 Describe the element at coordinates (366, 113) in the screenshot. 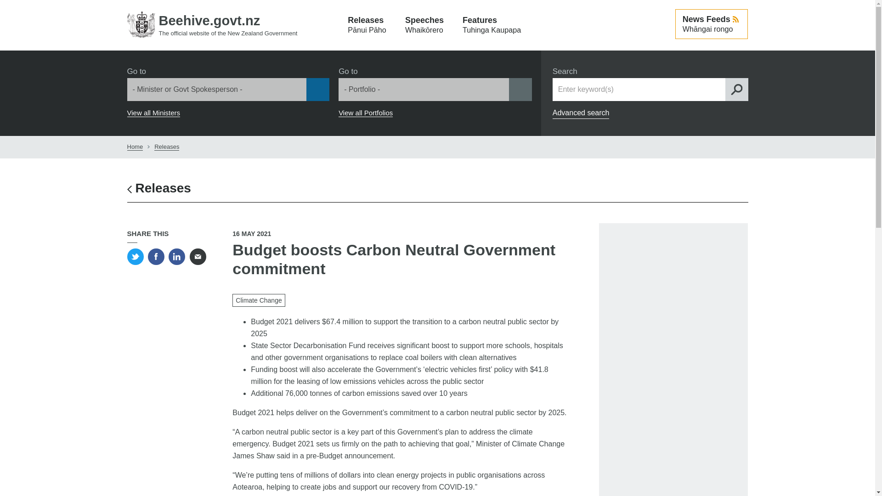

I see `View all Portfolios` at that location.